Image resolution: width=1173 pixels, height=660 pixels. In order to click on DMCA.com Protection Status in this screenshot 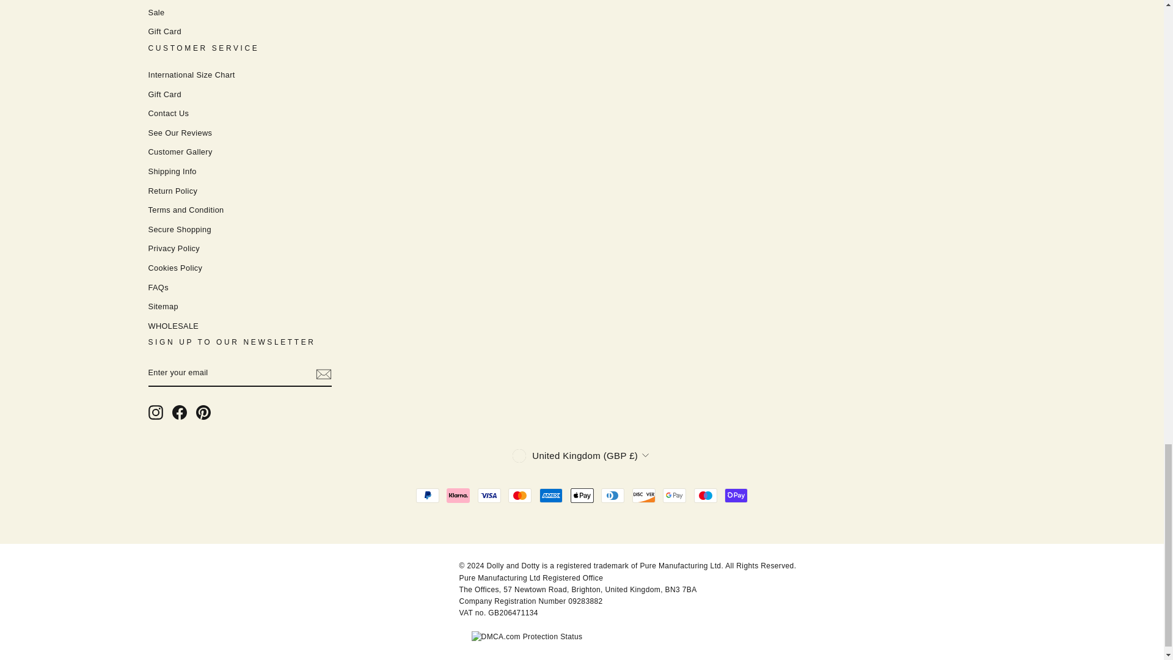, I will do `click(527, 636)`.